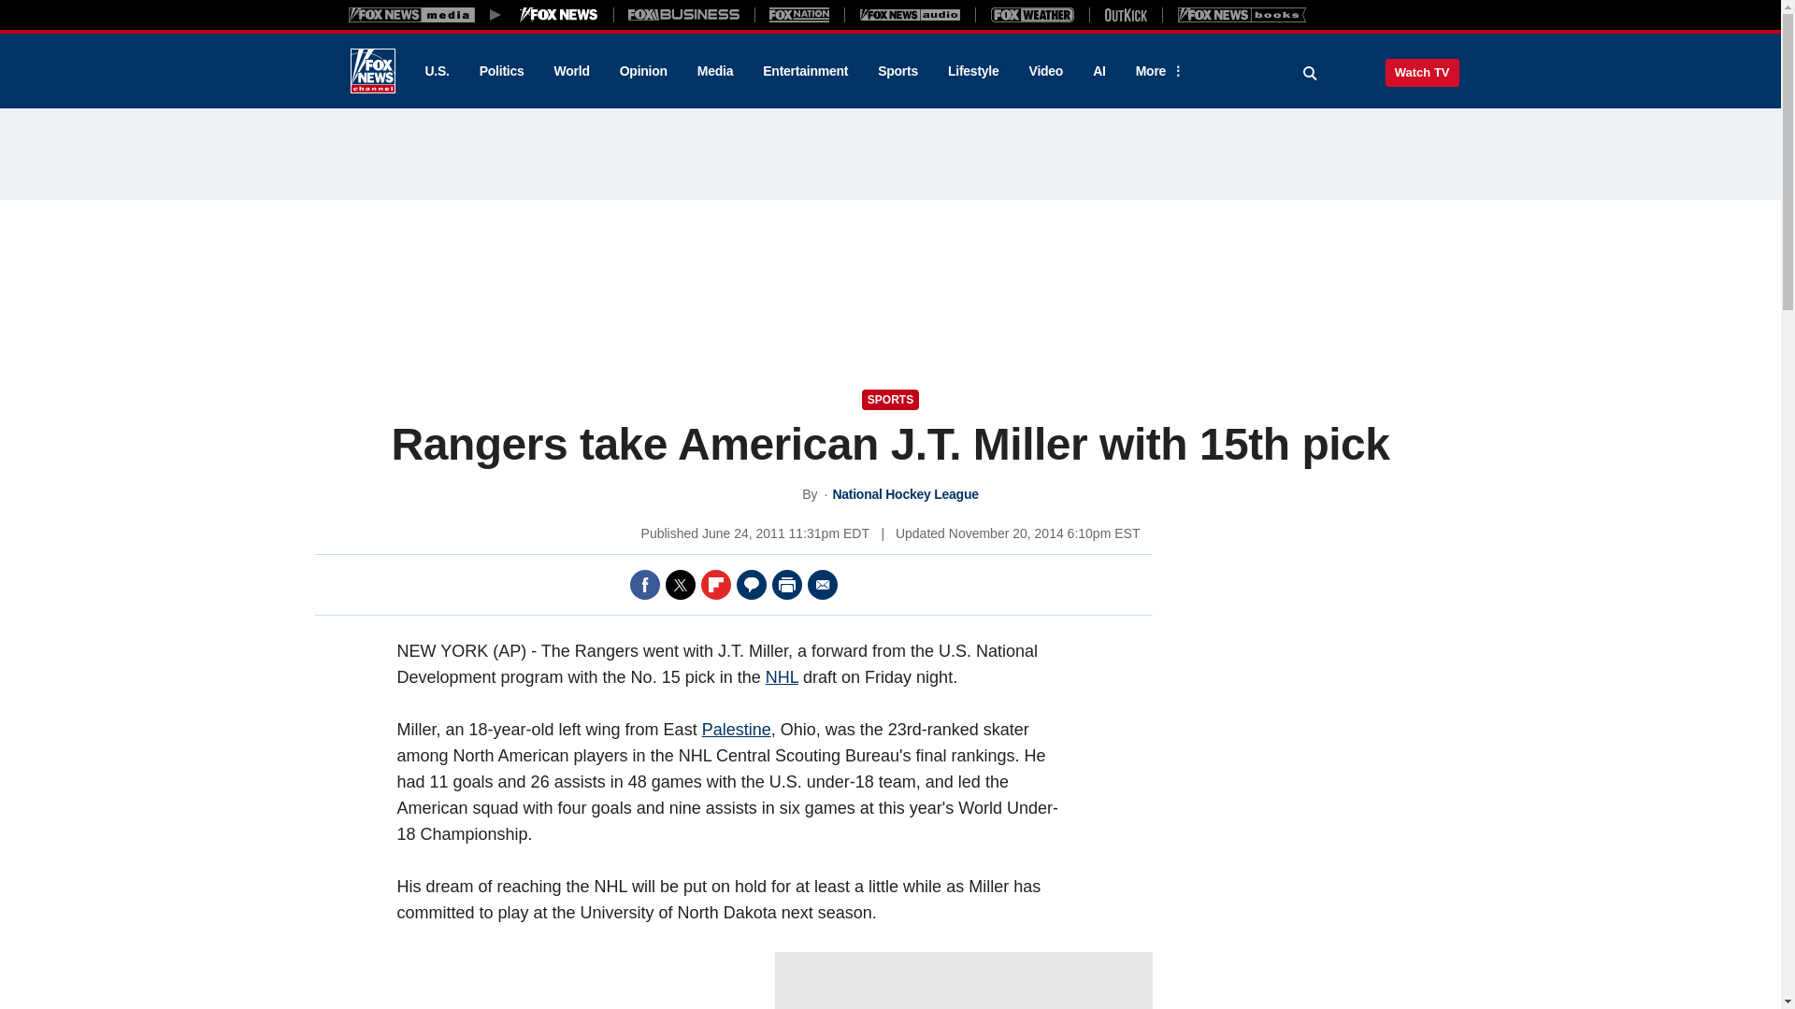  I want to click on U.S., so click(436, 71).